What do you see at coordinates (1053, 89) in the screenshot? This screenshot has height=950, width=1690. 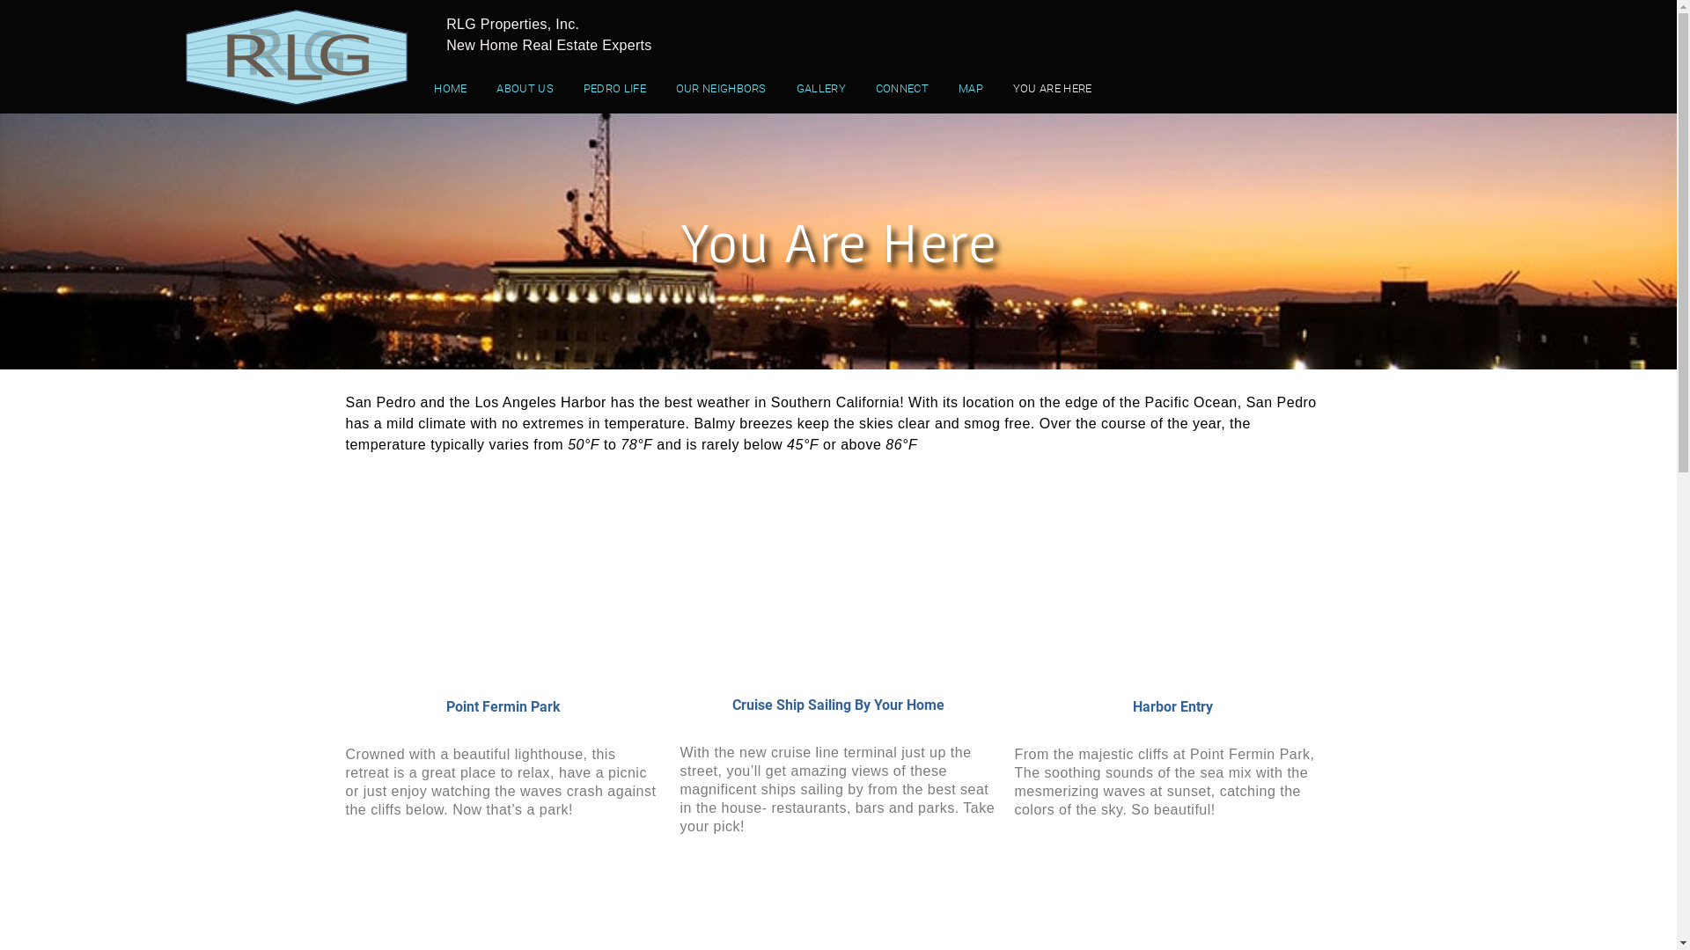 I see `YOU ARE HERE` at bounding box center [1053, 89].